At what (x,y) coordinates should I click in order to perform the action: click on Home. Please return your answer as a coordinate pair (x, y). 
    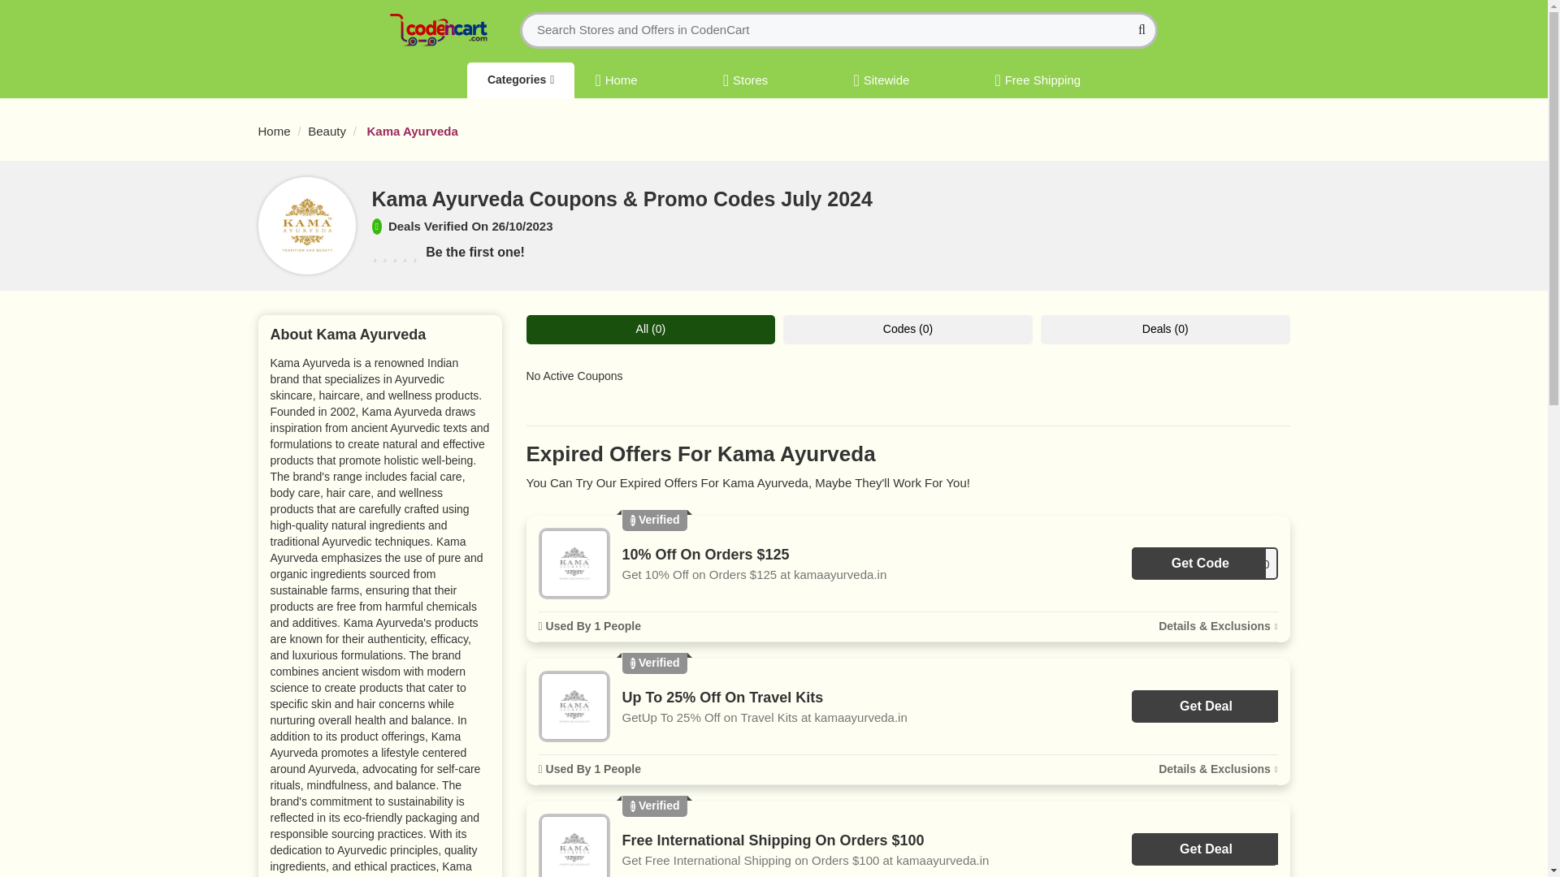
    Looking at the image, I should click on (275, 131).